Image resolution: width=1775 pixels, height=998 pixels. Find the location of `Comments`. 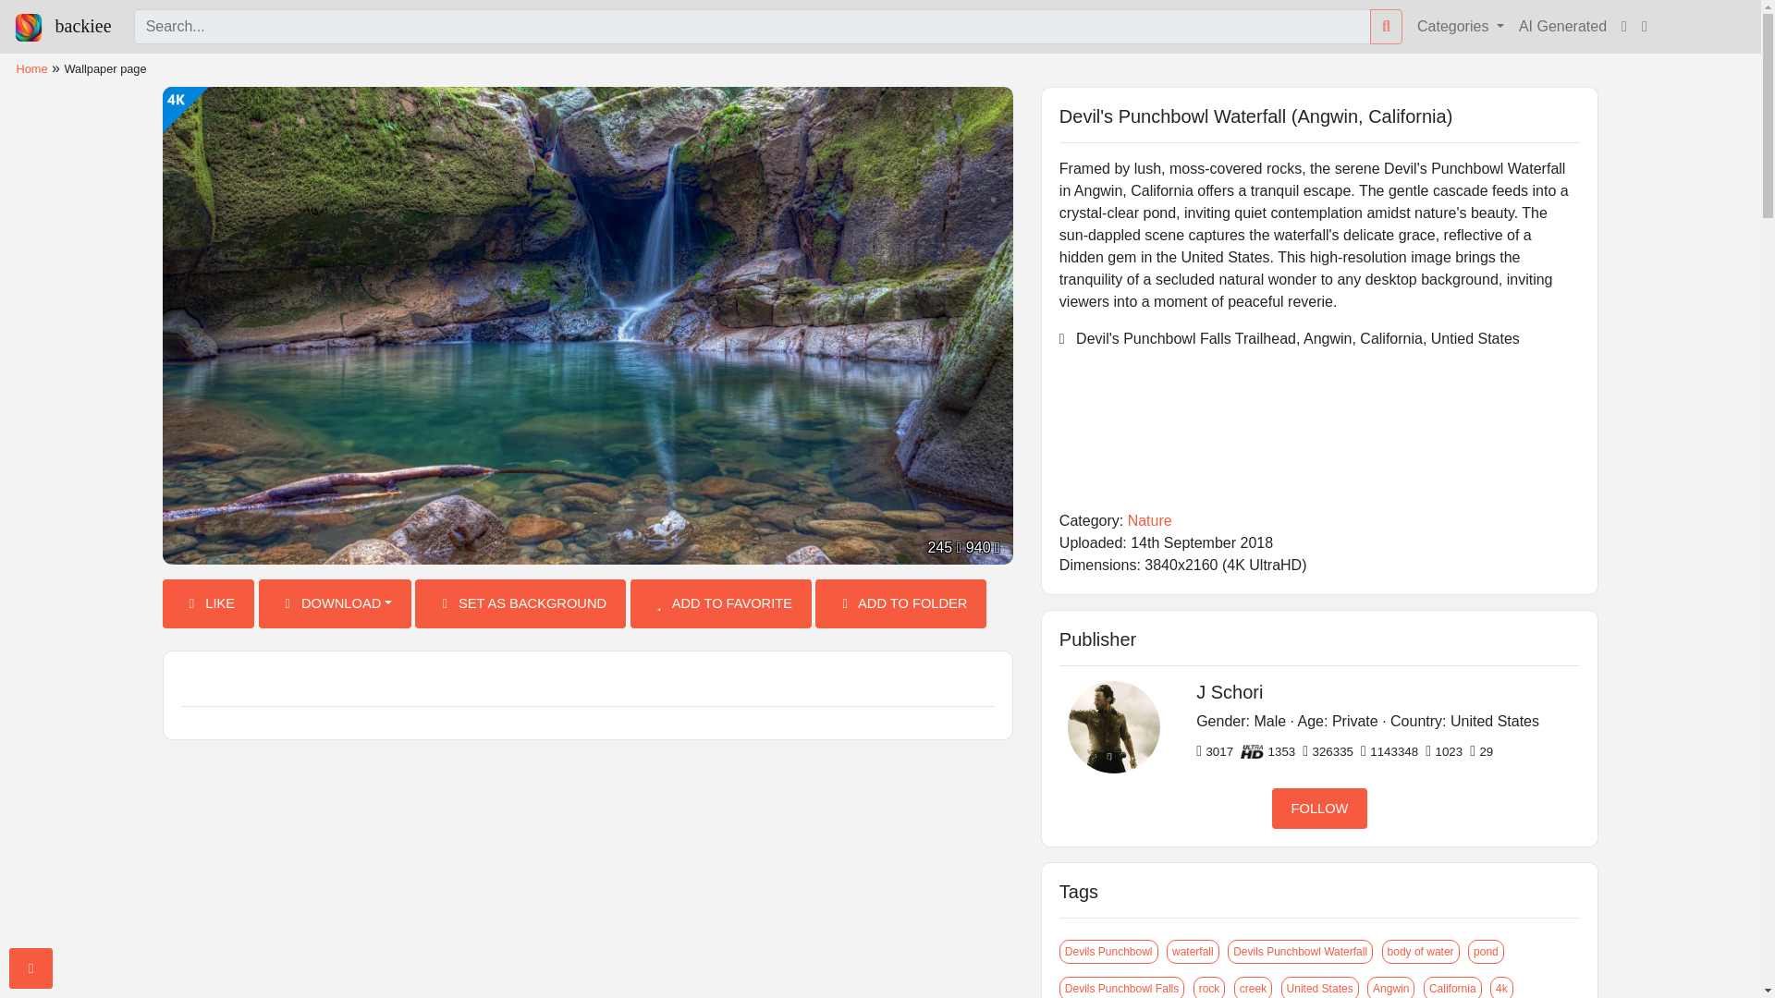

Comments is located at coordinates (587, 680).